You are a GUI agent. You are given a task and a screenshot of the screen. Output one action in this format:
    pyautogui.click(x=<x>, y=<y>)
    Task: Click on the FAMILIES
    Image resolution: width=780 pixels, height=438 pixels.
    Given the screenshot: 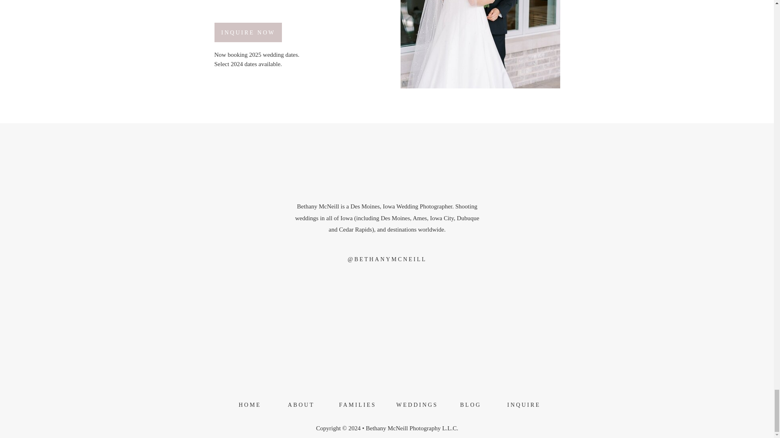 What is the action you would take?
    pyautogui.click(x=352, y=406)
    